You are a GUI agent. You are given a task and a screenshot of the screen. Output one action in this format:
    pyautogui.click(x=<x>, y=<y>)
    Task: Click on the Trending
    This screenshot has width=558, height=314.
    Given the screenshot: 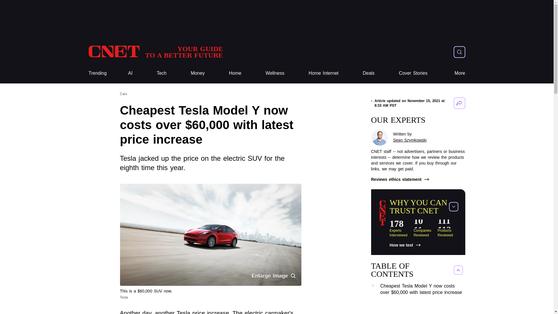 What is the action you would take?
    pyautogui.click(x=162, y=73)
    